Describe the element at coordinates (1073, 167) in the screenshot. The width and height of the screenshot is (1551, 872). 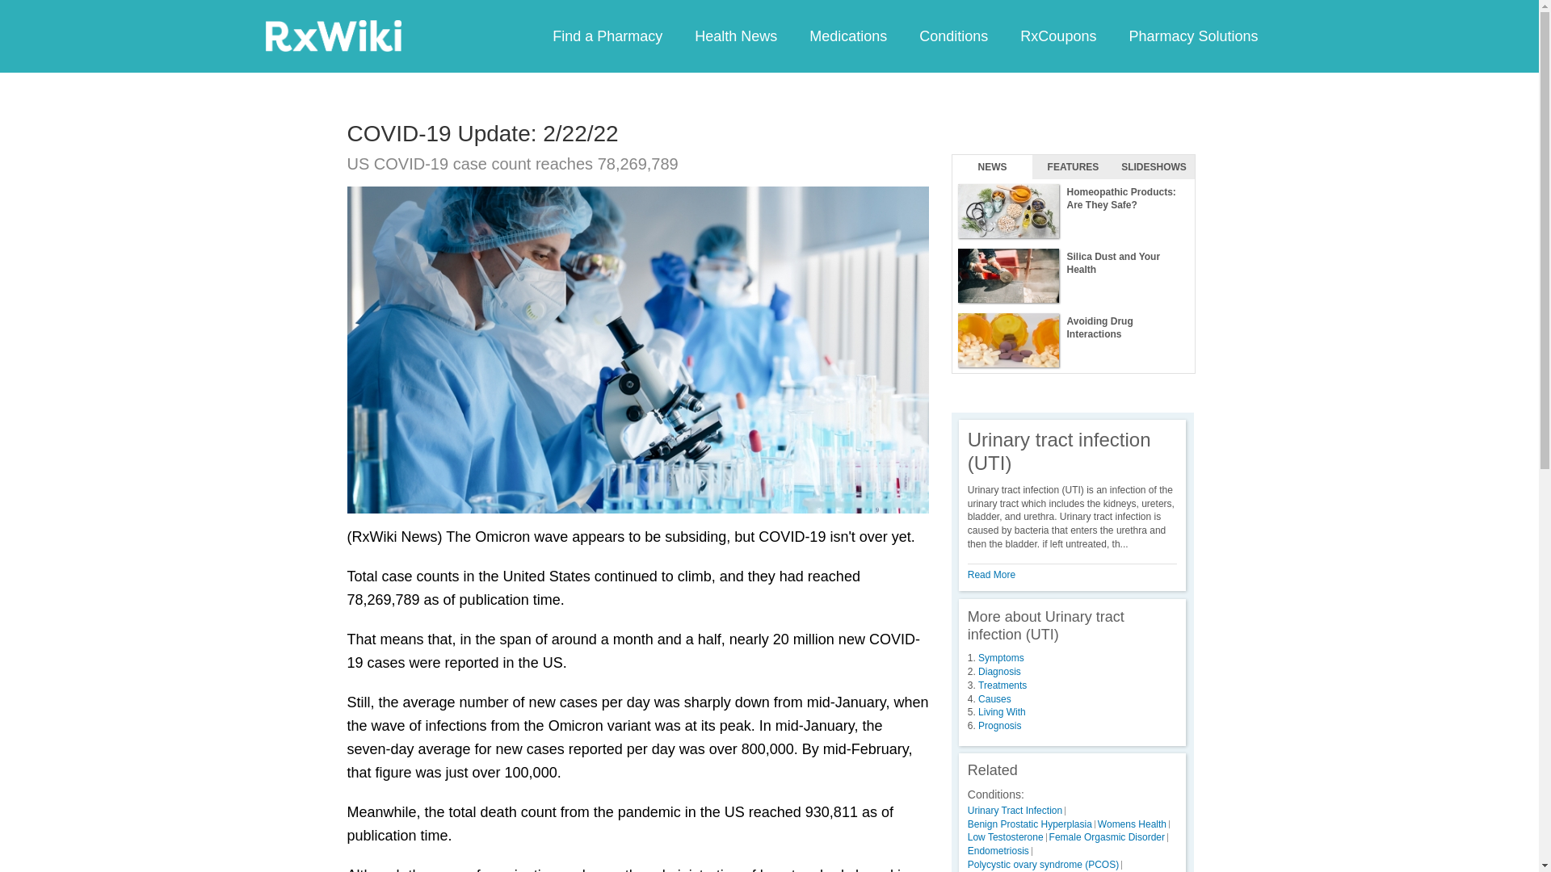
I see `FEATURES` at that location.